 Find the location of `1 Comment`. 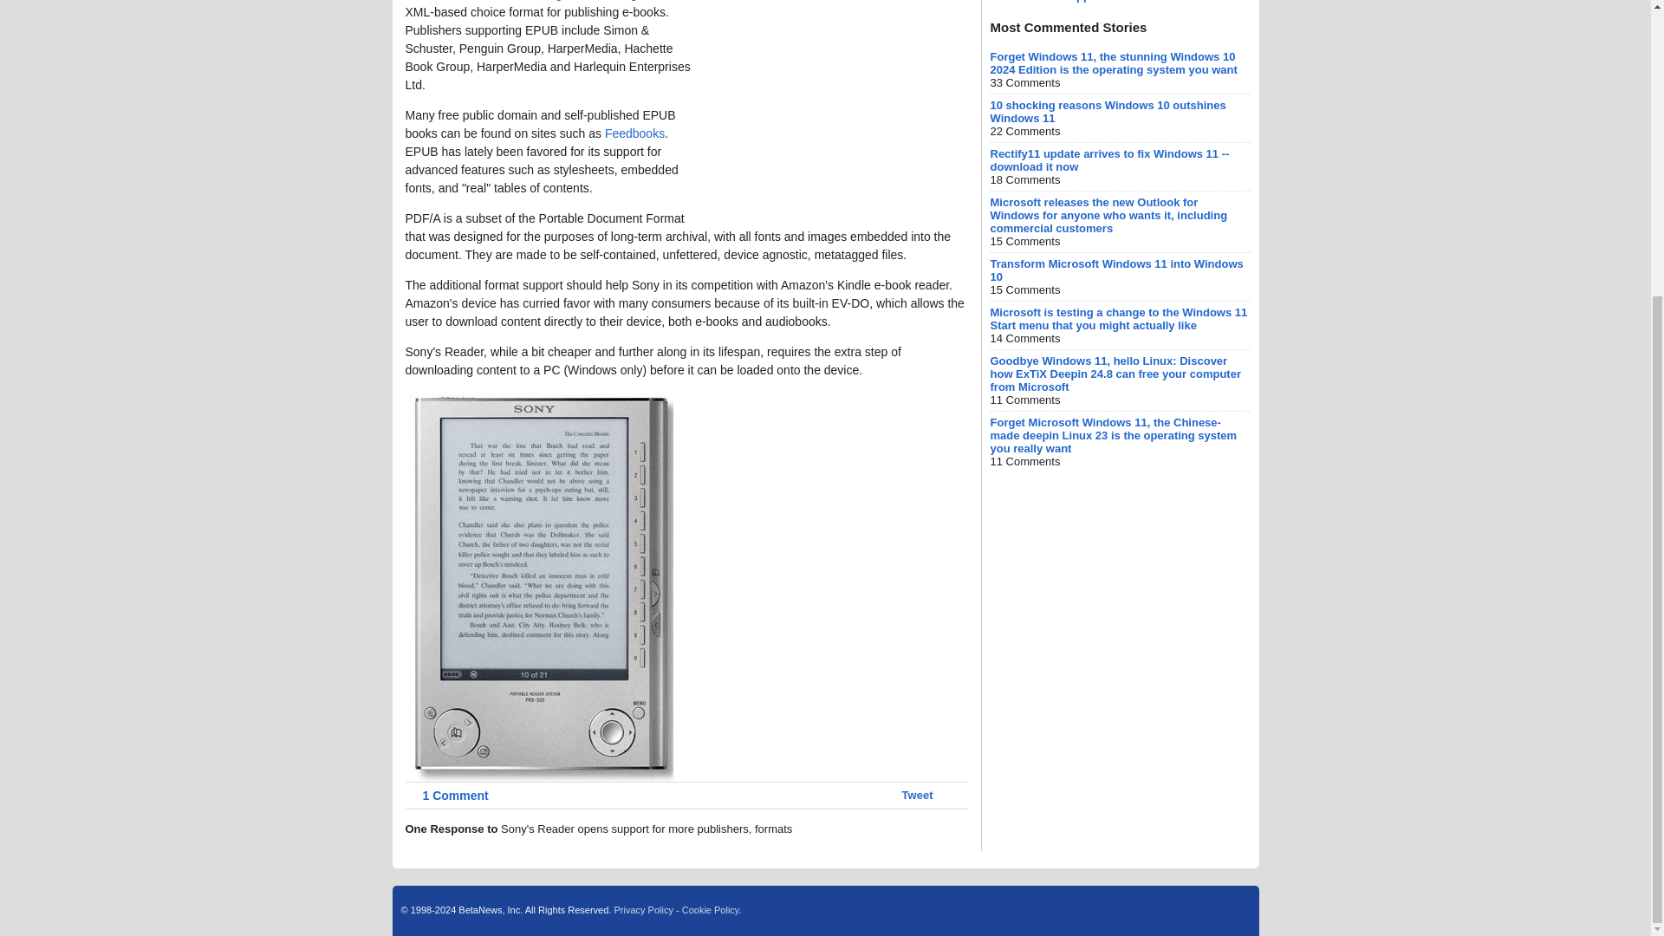

1 Comment is located at coordinates (447, 796).